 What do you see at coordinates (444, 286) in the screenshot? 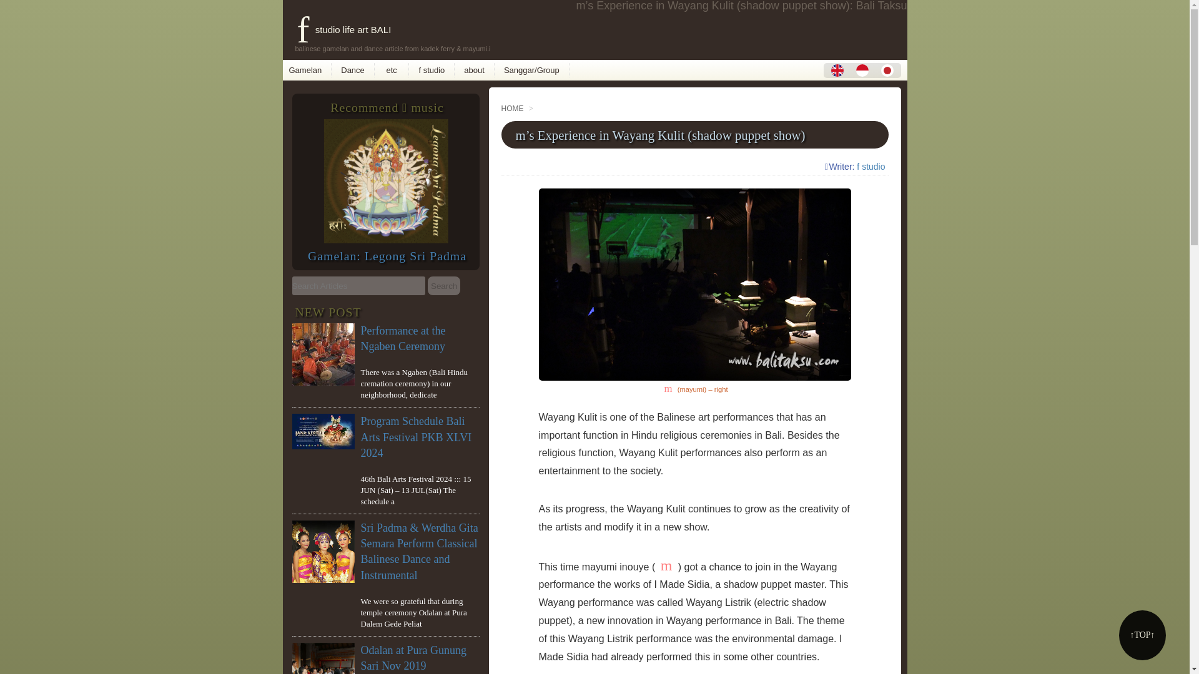
I see `Search` at bounding box center [444, 286].